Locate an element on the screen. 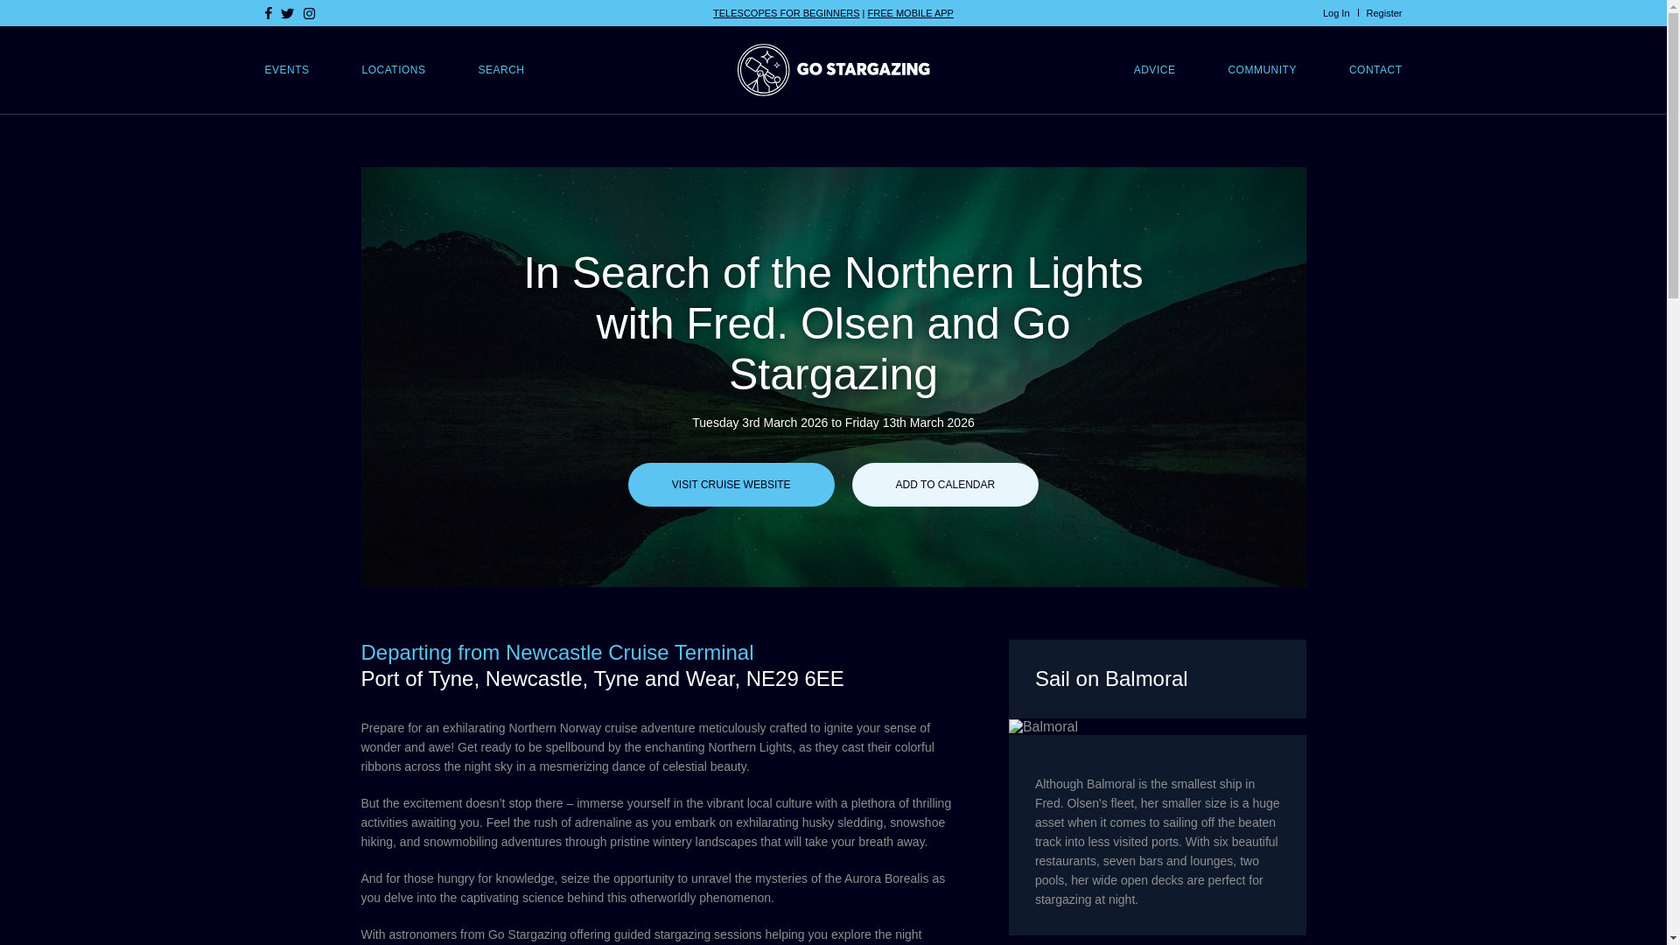 The image size is (1680, 945). Log In is located at coordinates (1337, 12).